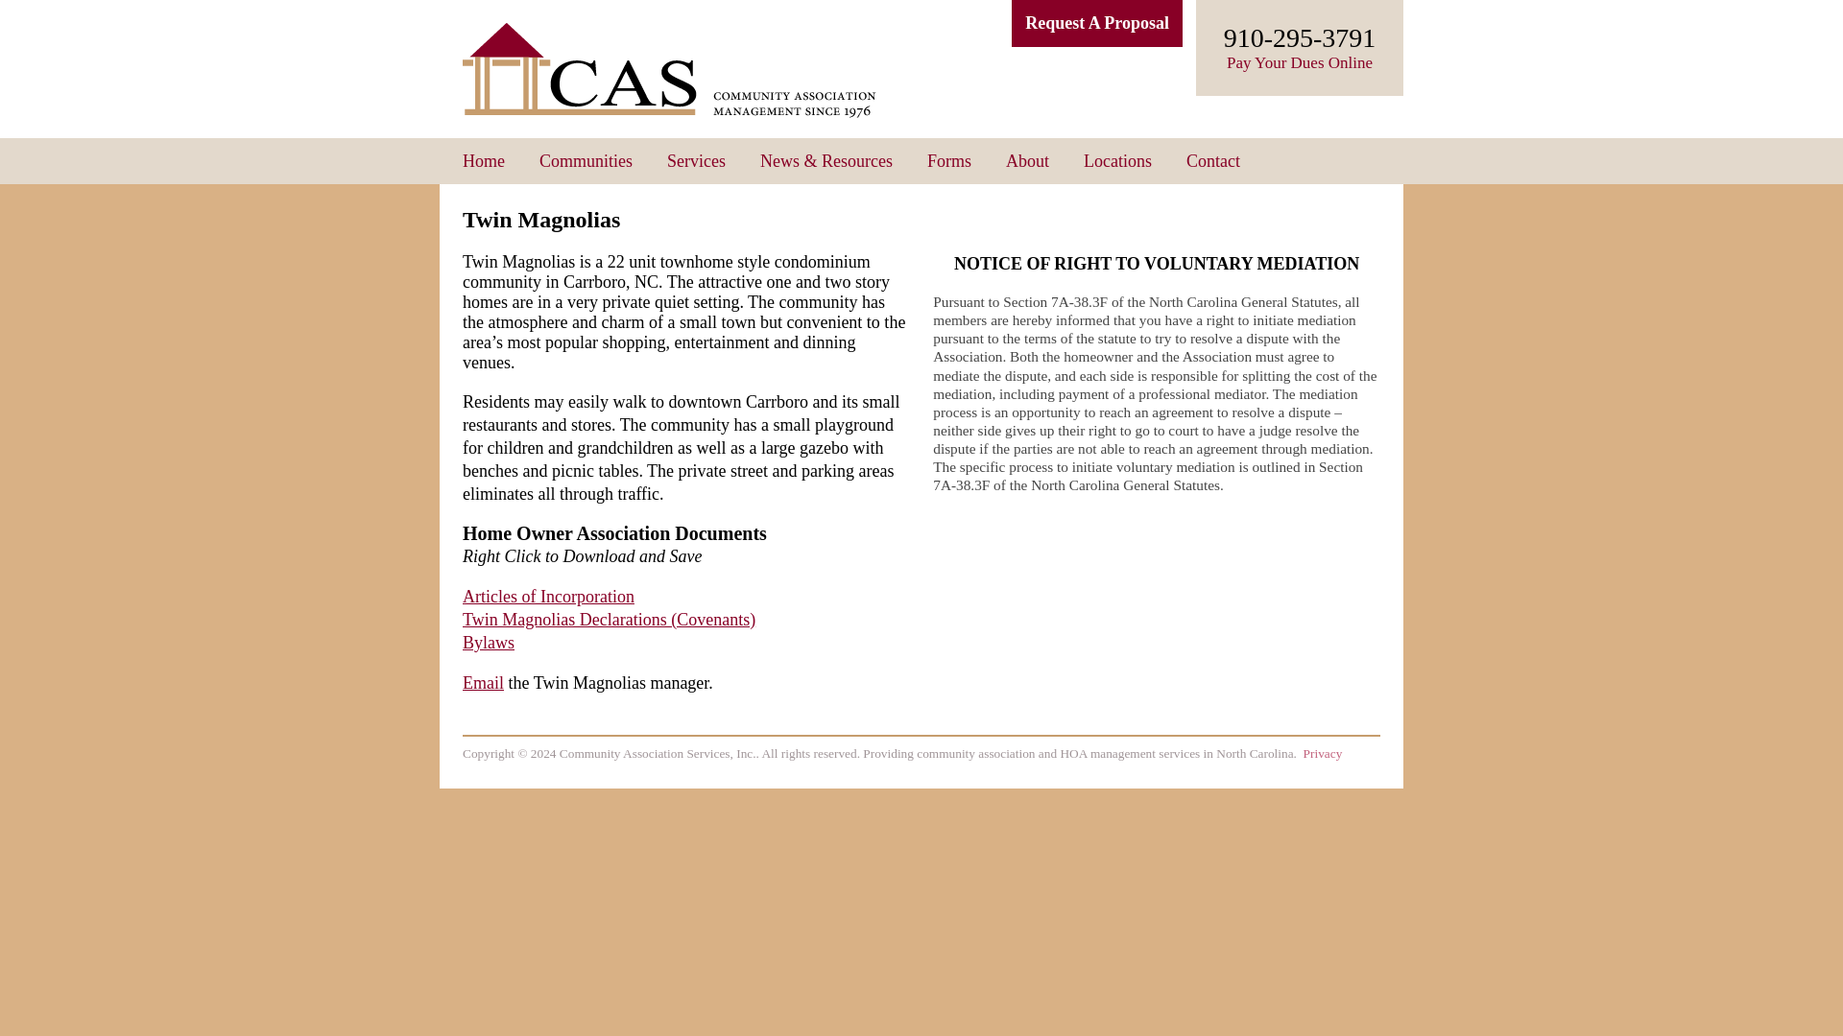 Image resolution: width=1843 pixels, height=1036 pixels. Describe the element at coordinates (482, 683) in the screenshot. I see `Email` at that location.